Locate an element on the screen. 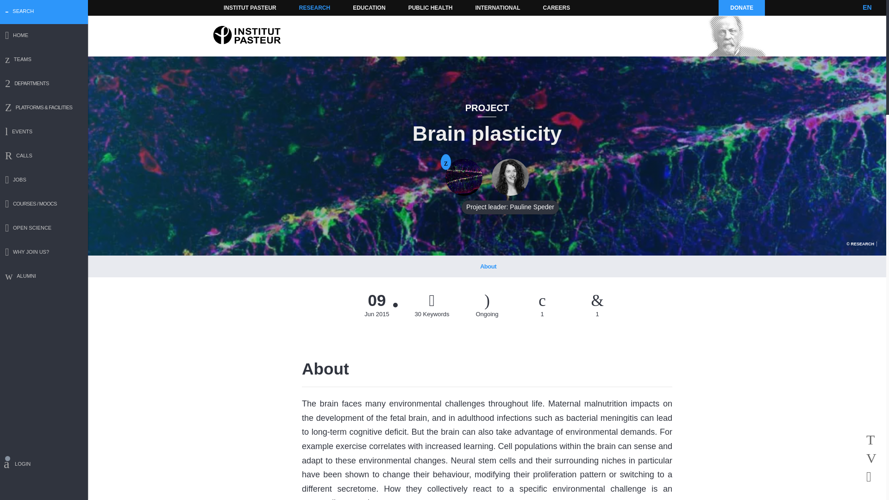 Image resolution: width=889 pixels, height=500 pixels. JOBS is located at coordinates (44, 181).